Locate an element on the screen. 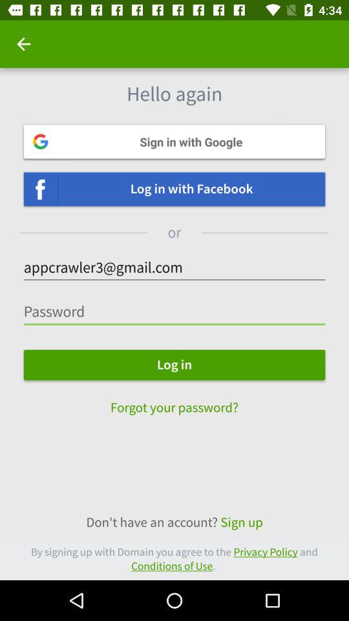 This screenshot has height=621, width=349. turn on appcrawler3@gmail.com is located at coordinates (174, 268).